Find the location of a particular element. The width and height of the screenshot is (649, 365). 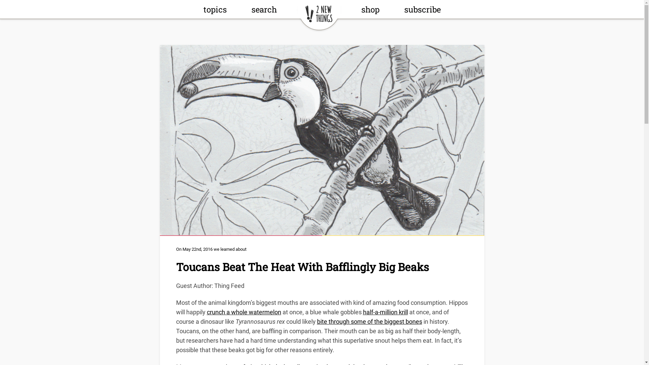

search is located at coordinates (264, 11).